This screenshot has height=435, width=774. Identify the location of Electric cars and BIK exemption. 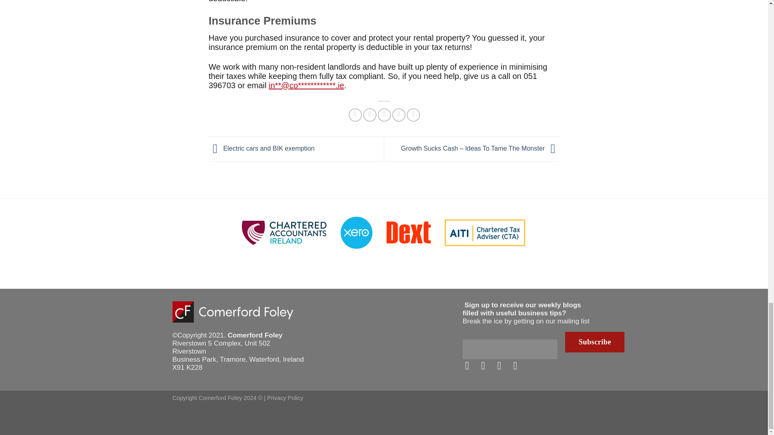
(262, 148).